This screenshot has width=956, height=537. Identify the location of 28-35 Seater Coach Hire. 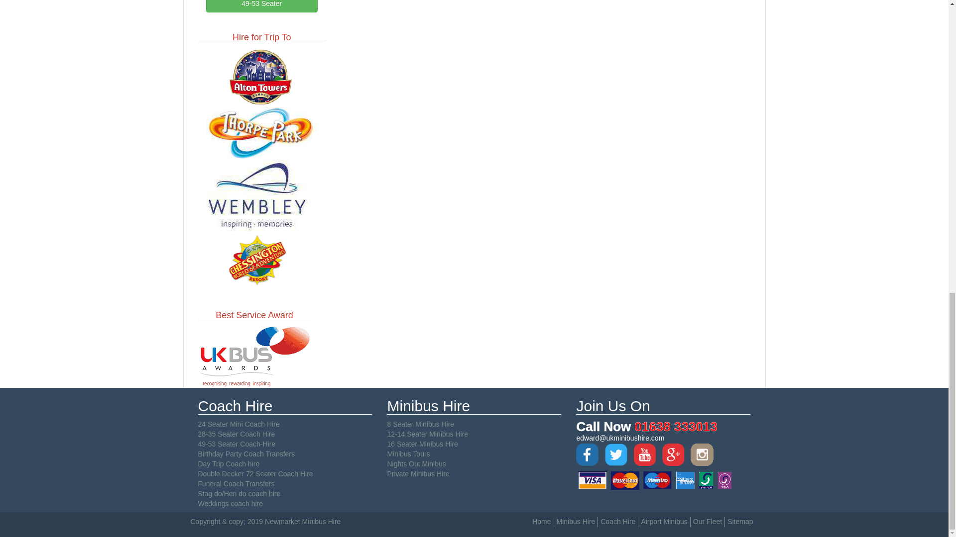
(236, 434).